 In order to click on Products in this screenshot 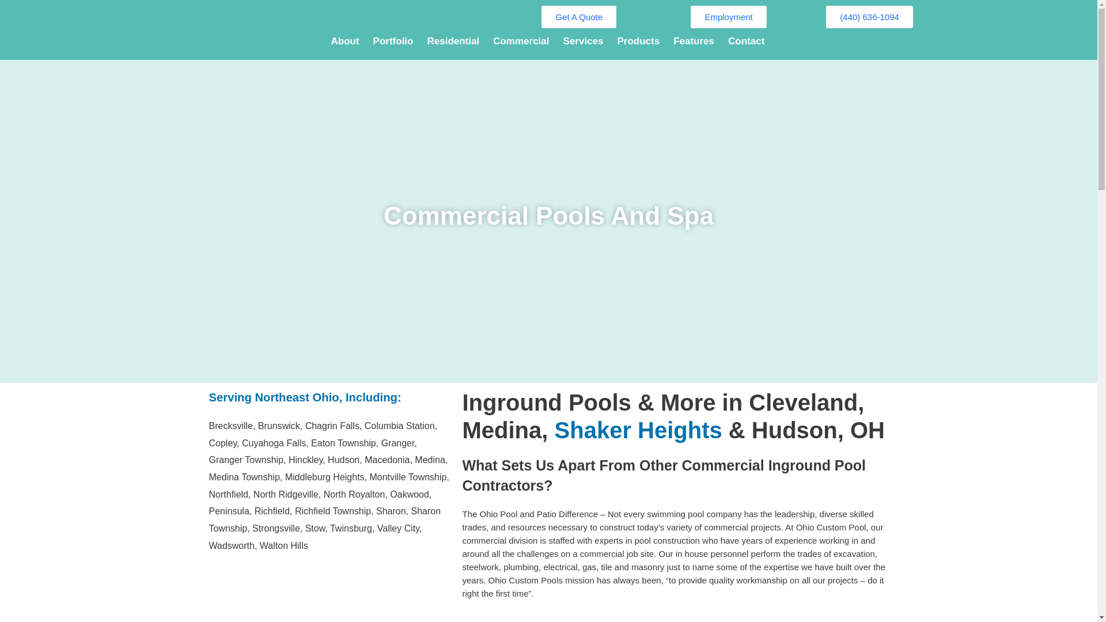, I will do `click(638, 41)`.